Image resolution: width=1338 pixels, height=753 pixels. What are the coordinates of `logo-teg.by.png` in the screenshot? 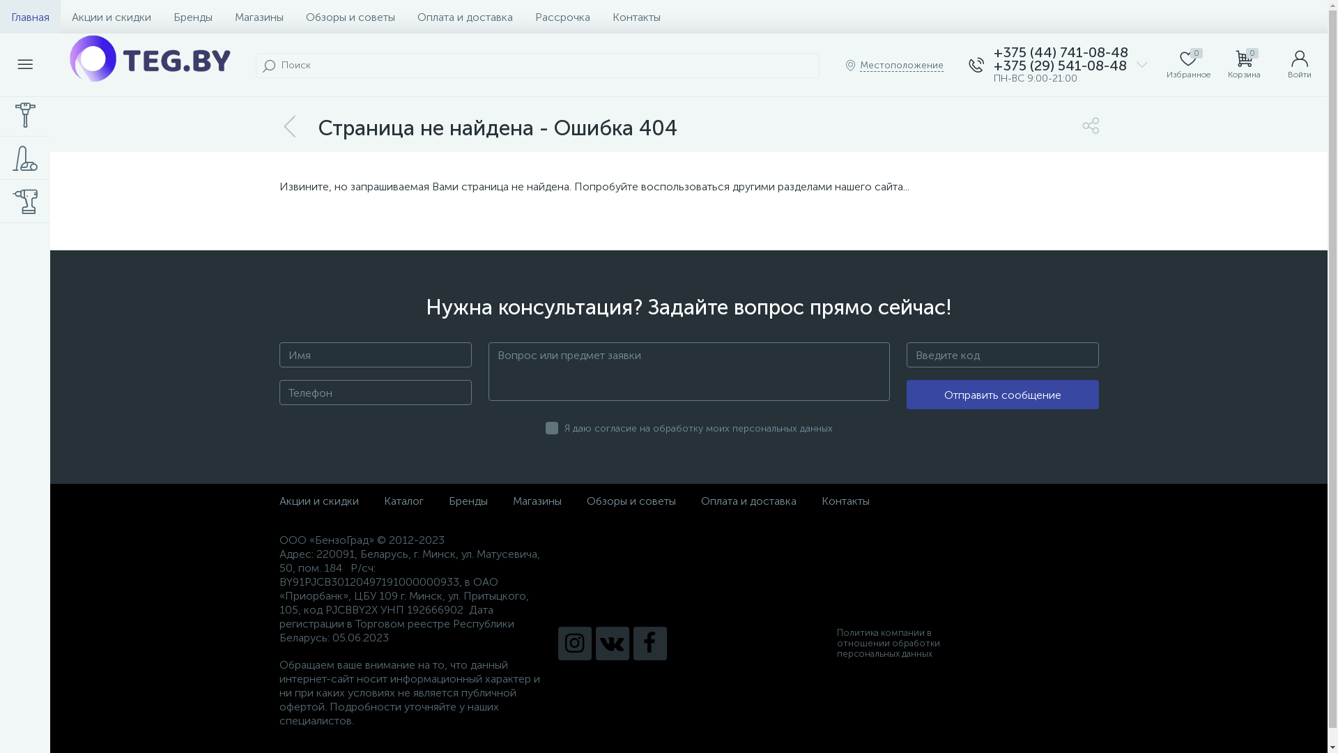 It's located at (149, 59).